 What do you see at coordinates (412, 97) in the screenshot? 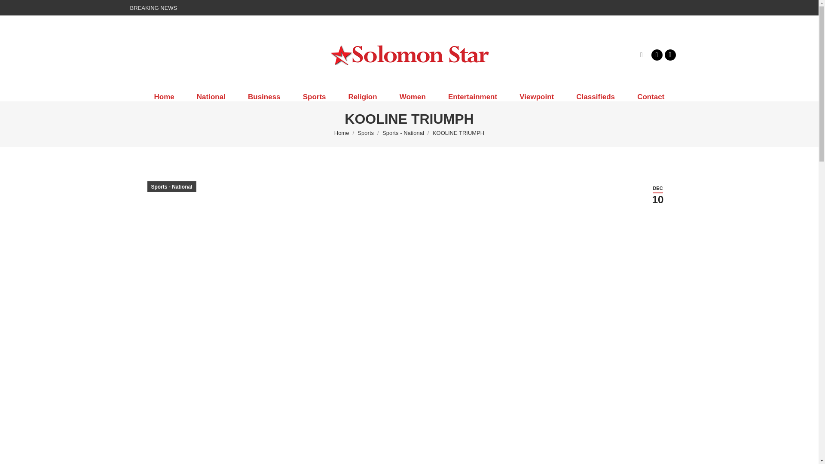
I see `Women` at bounding box center [412, 97].